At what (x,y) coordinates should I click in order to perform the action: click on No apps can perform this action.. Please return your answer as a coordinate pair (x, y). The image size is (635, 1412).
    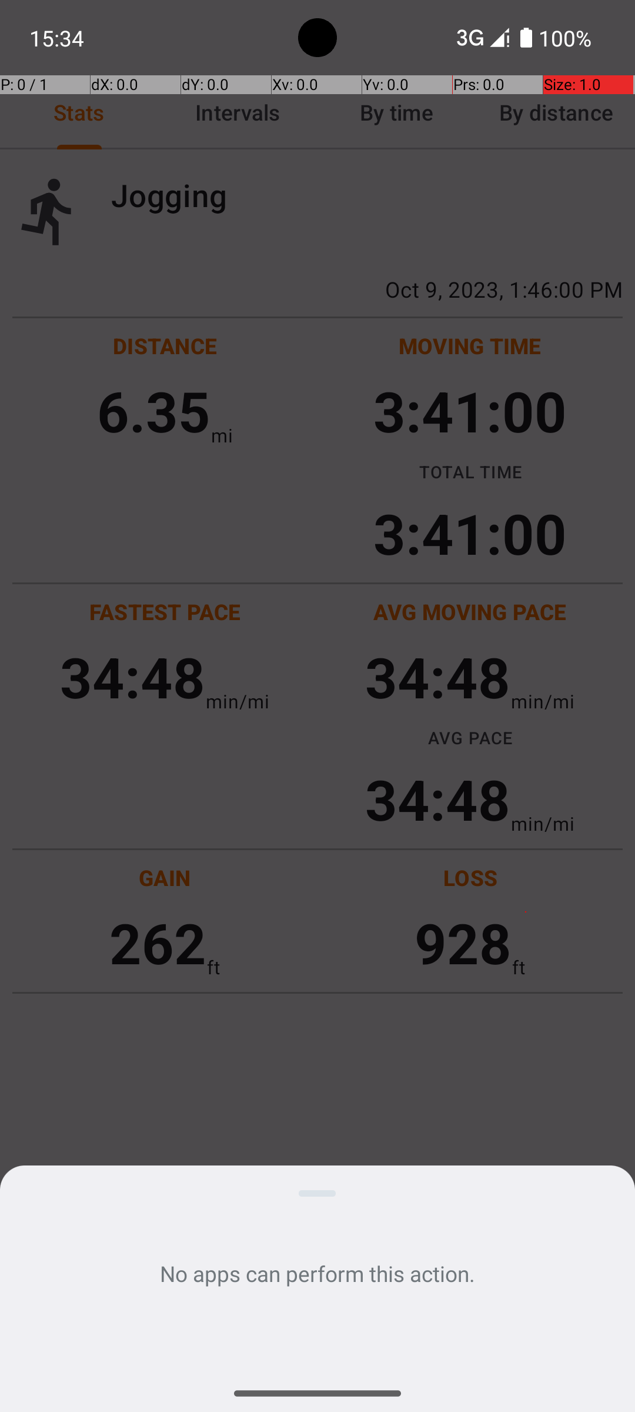
    Looking at the image, I should click on (317, 1273).